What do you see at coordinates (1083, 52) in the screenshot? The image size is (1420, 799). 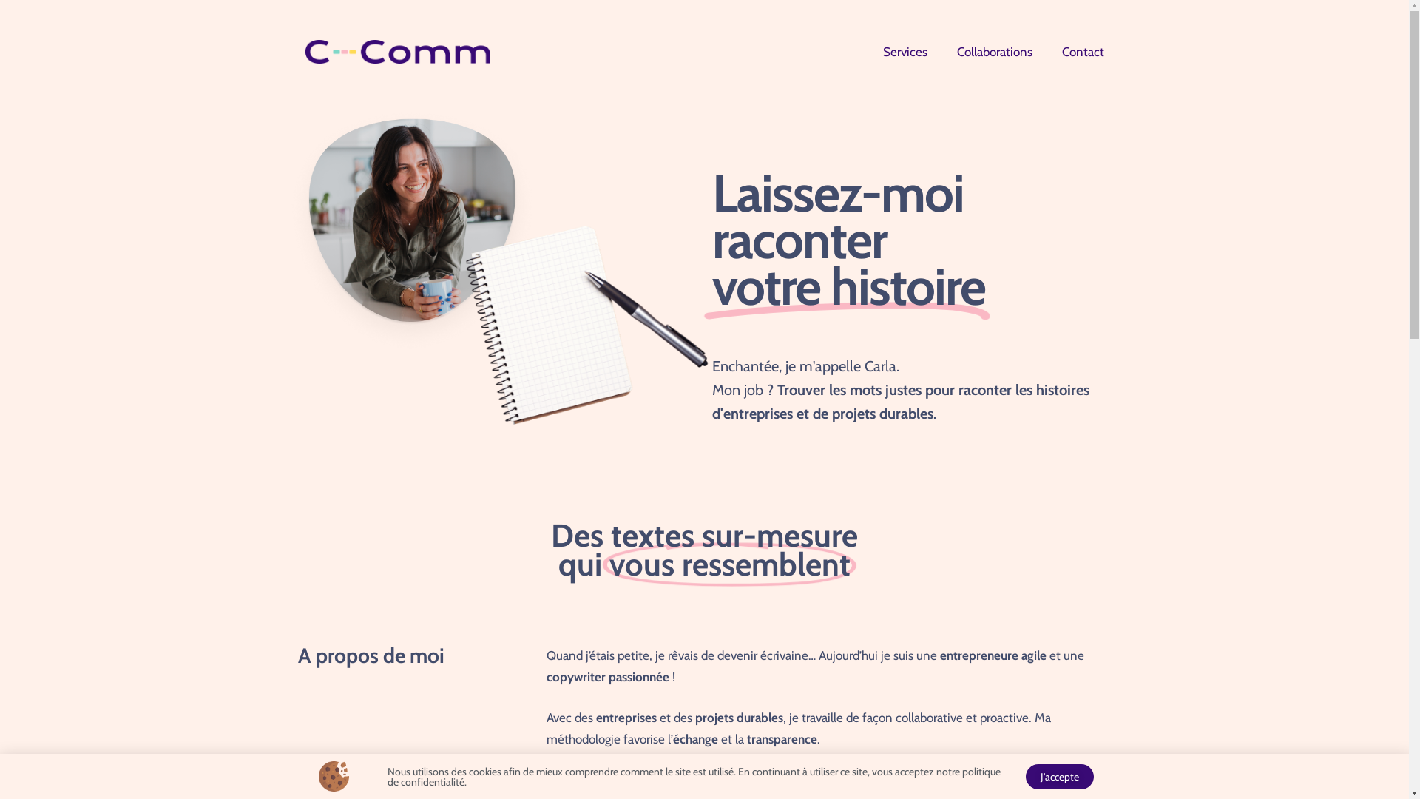 I see `Contact` at bounding box center [1083, 52].